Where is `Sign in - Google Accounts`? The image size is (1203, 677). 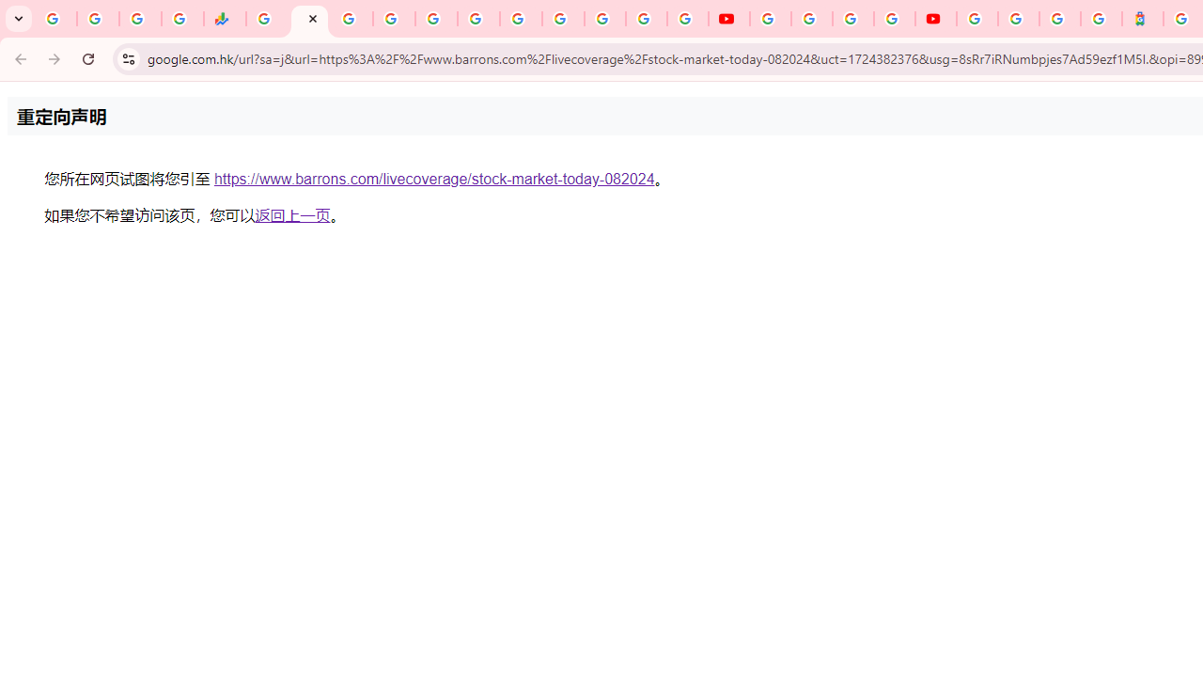
Sign in - Google Accounts is located at coordinates (1019, 19).